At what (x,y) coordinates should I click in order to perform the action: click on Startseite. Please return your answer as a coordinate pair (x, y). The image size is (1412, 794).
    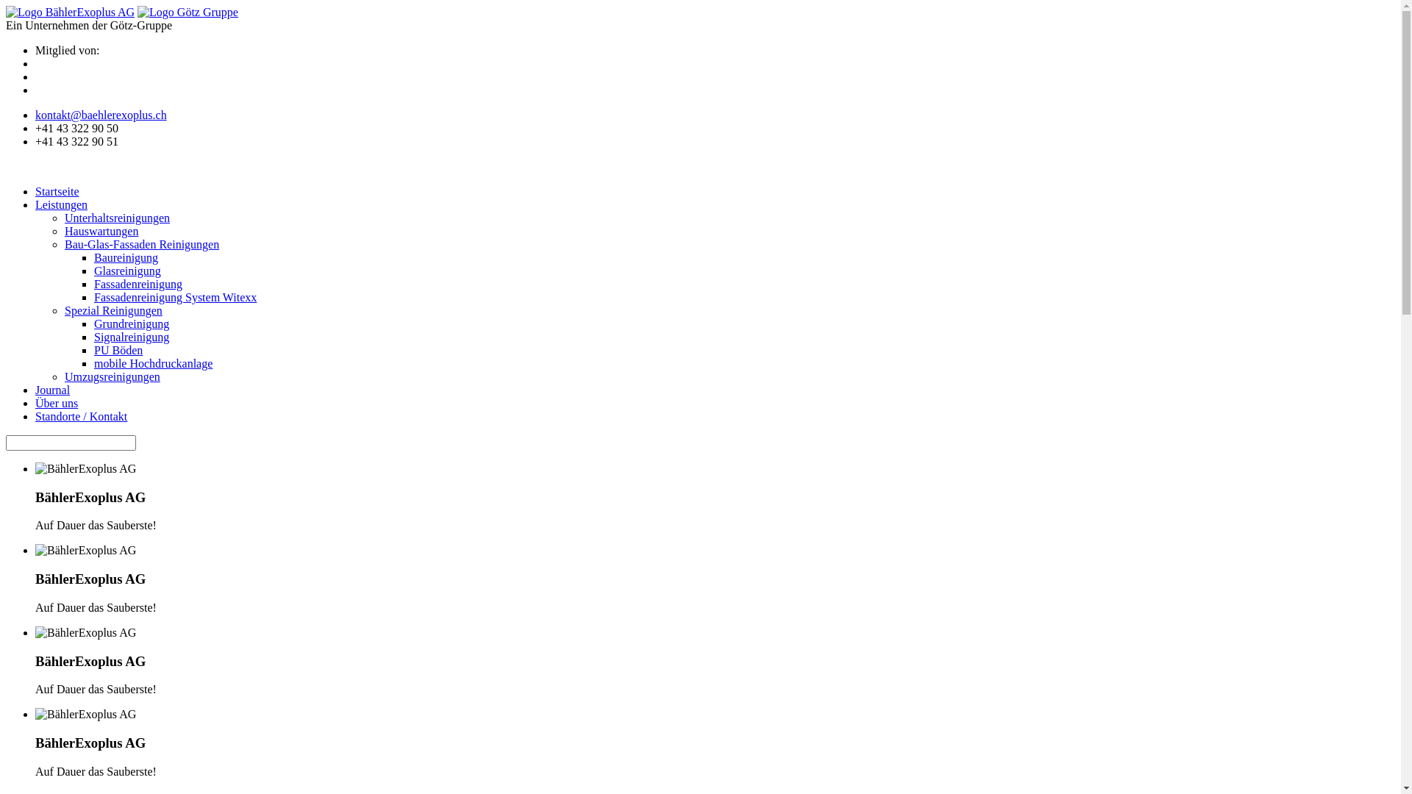
    Looking at the image, I should click on (57, 191).